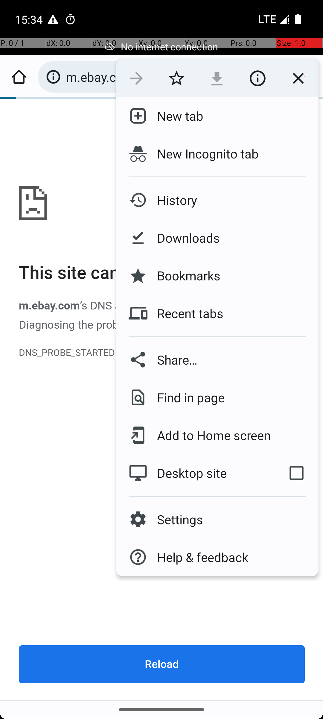  I want to click on New Incognito tab, so click(217, 154).